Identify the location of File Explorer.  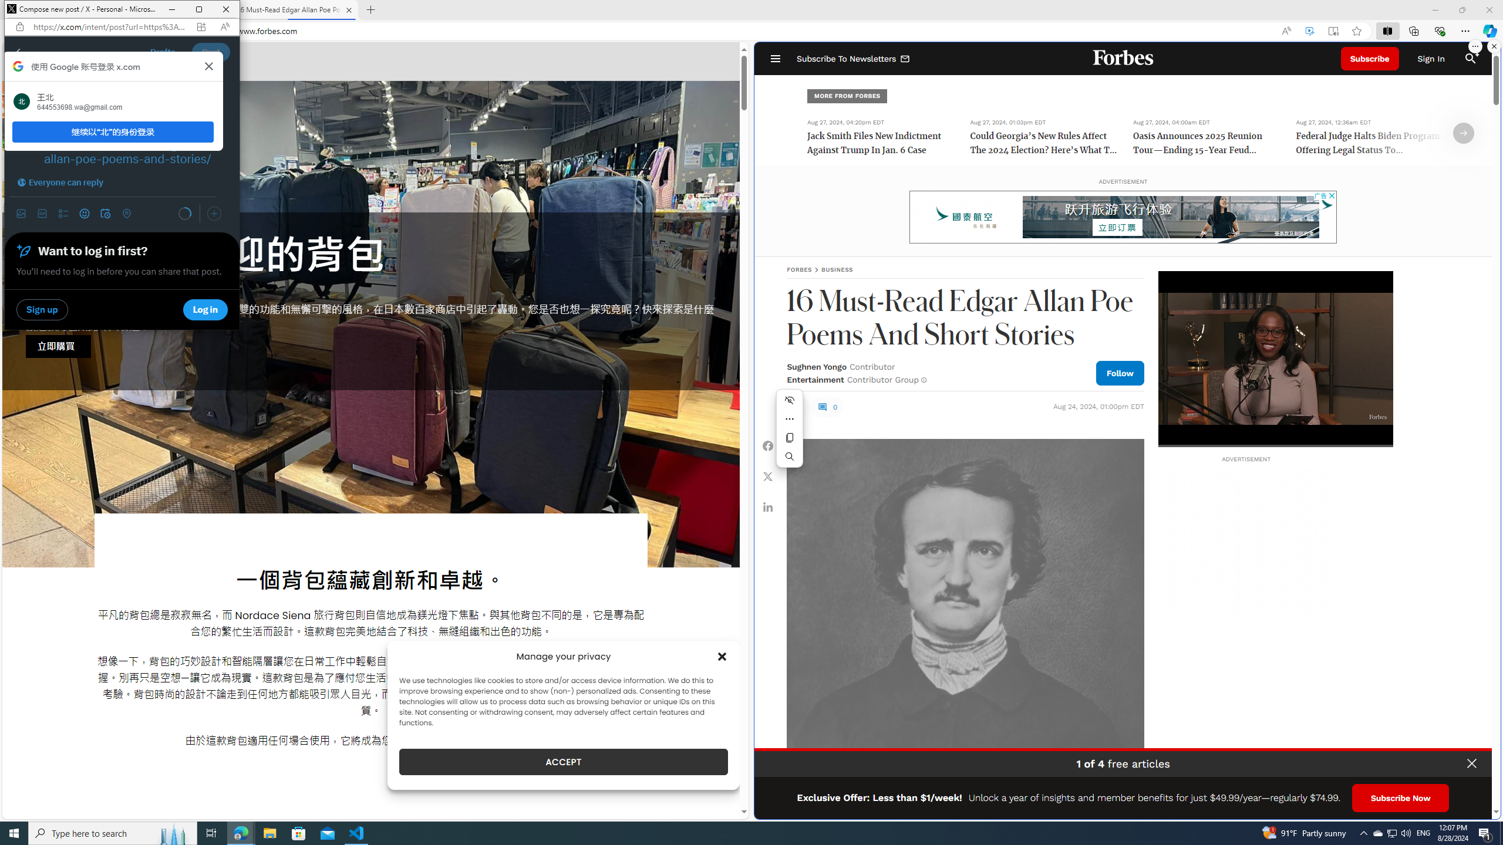
(269, 833).